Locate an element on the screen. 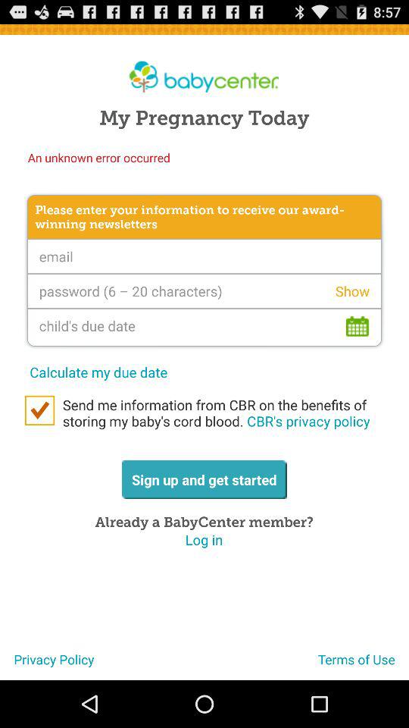 The width and height of the screenshot is (409, 728). turn off the send me information is located at coordinates (220, 413).